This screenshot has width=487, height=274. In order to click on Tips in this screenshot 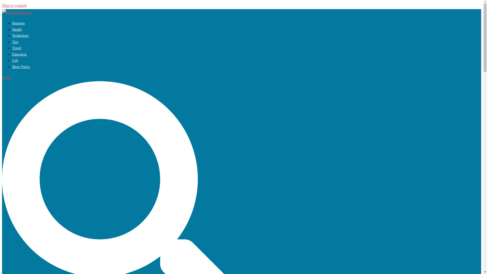, I will do `click(15, 42)`.